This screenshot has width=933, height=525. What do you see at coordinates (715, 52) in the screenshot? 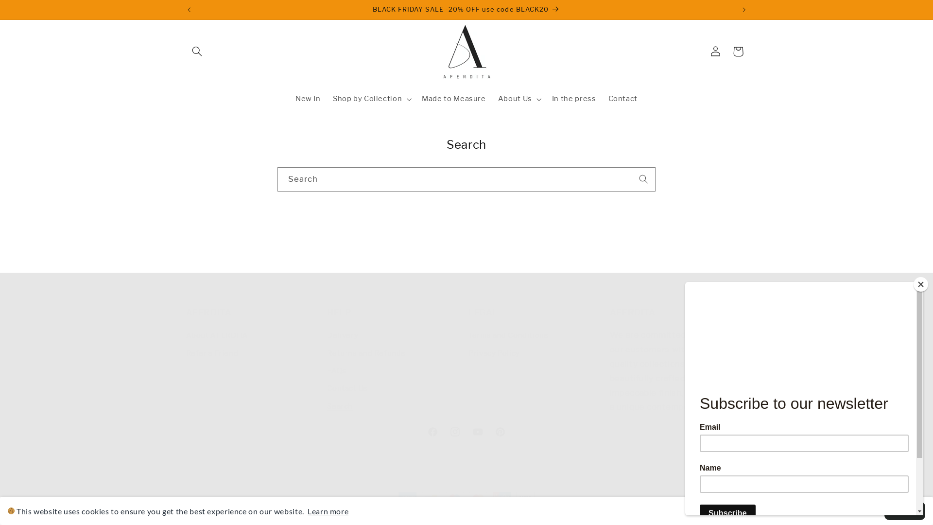
I see `Log in` at bounding box center [715, 52].